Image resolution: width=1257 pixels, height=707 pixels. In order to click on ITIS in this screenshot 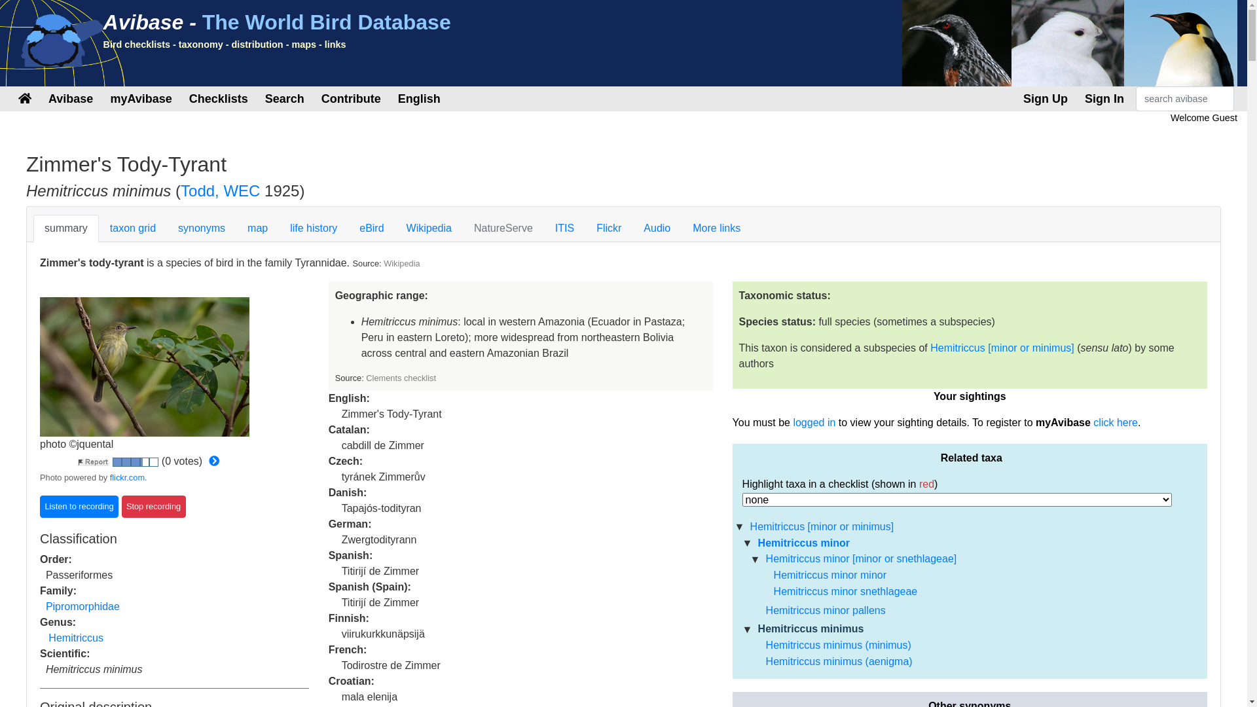, I will do `click(564, 228)`.